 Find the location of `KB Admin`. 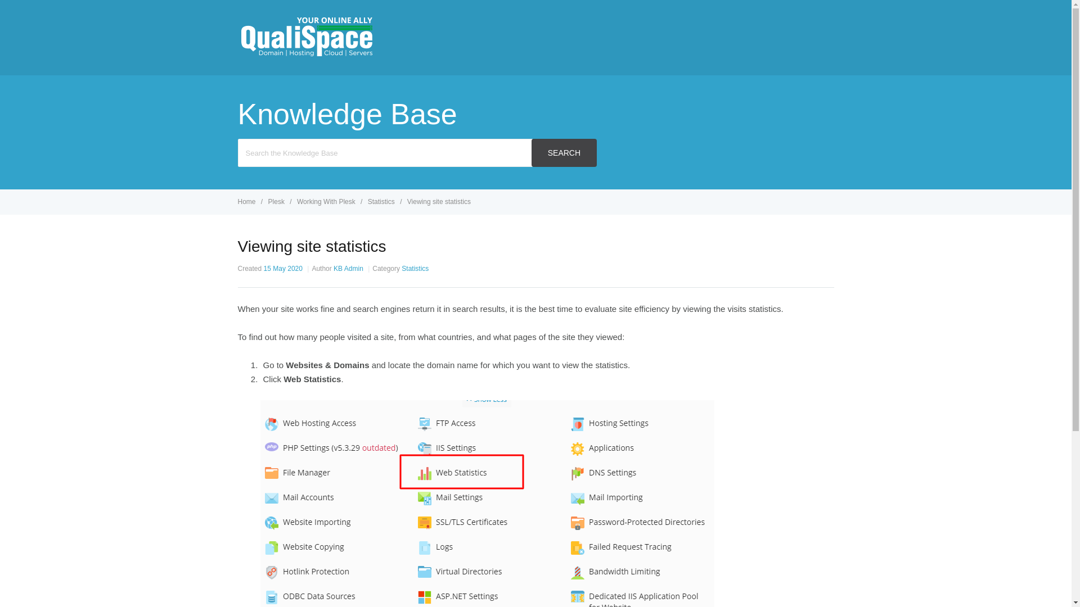

KB Admin is located at coordinates (348, 268).